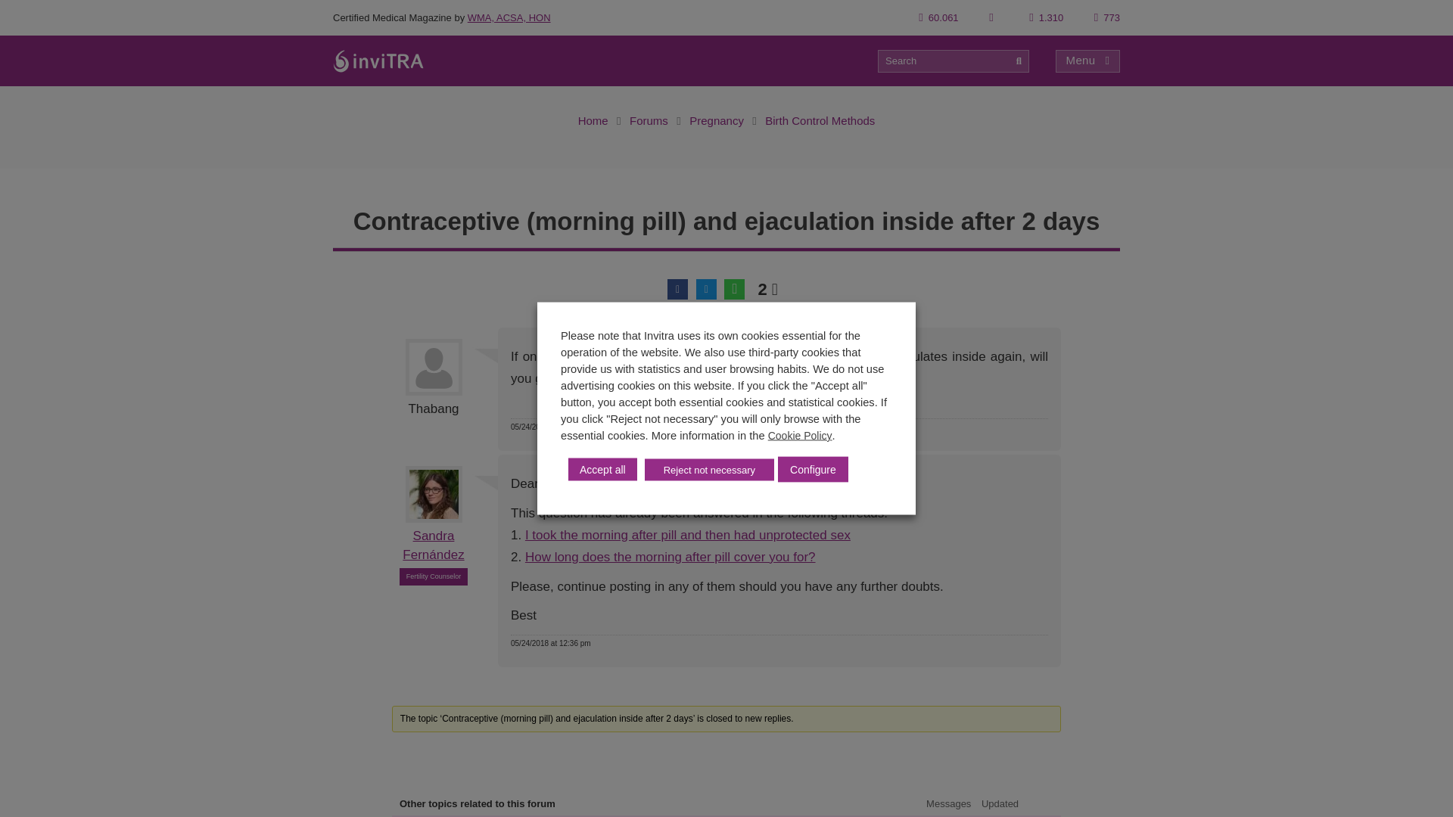 Image resolution: width=1453 pixels, height=817 pixels. Describe the element at coordinates (509, 18) in the screenshot. I see `WMA, ACSA, HON` at that location.